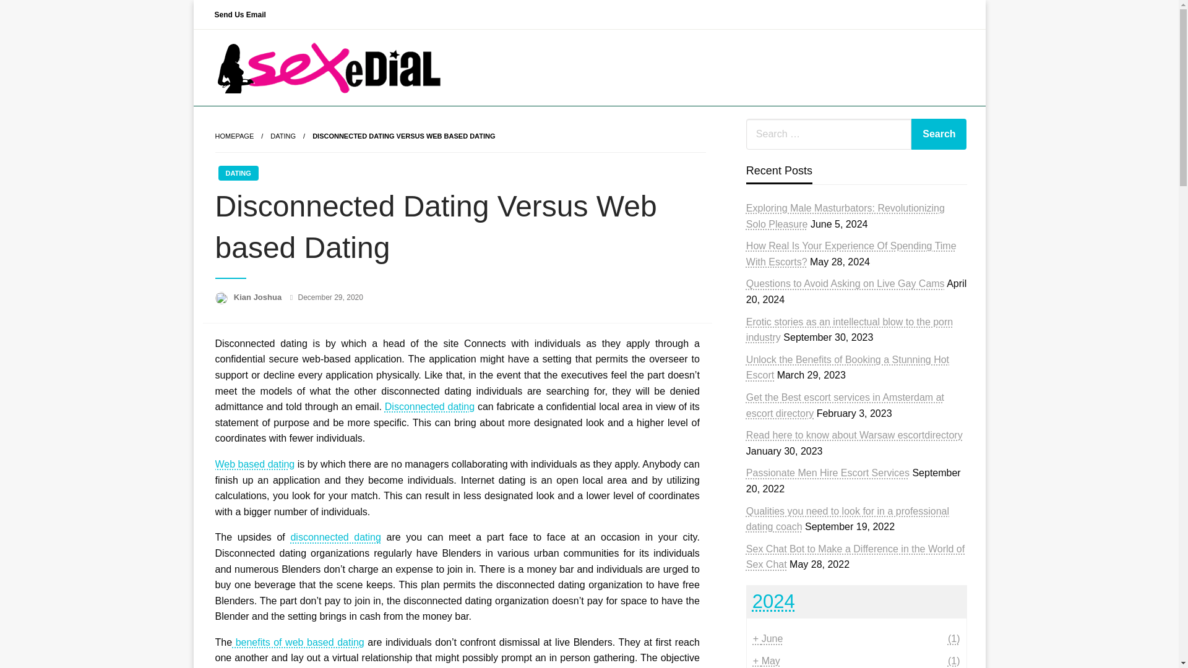 The image size is (1188, 668). I want to click on Disconnected dating, so click(429, 407).